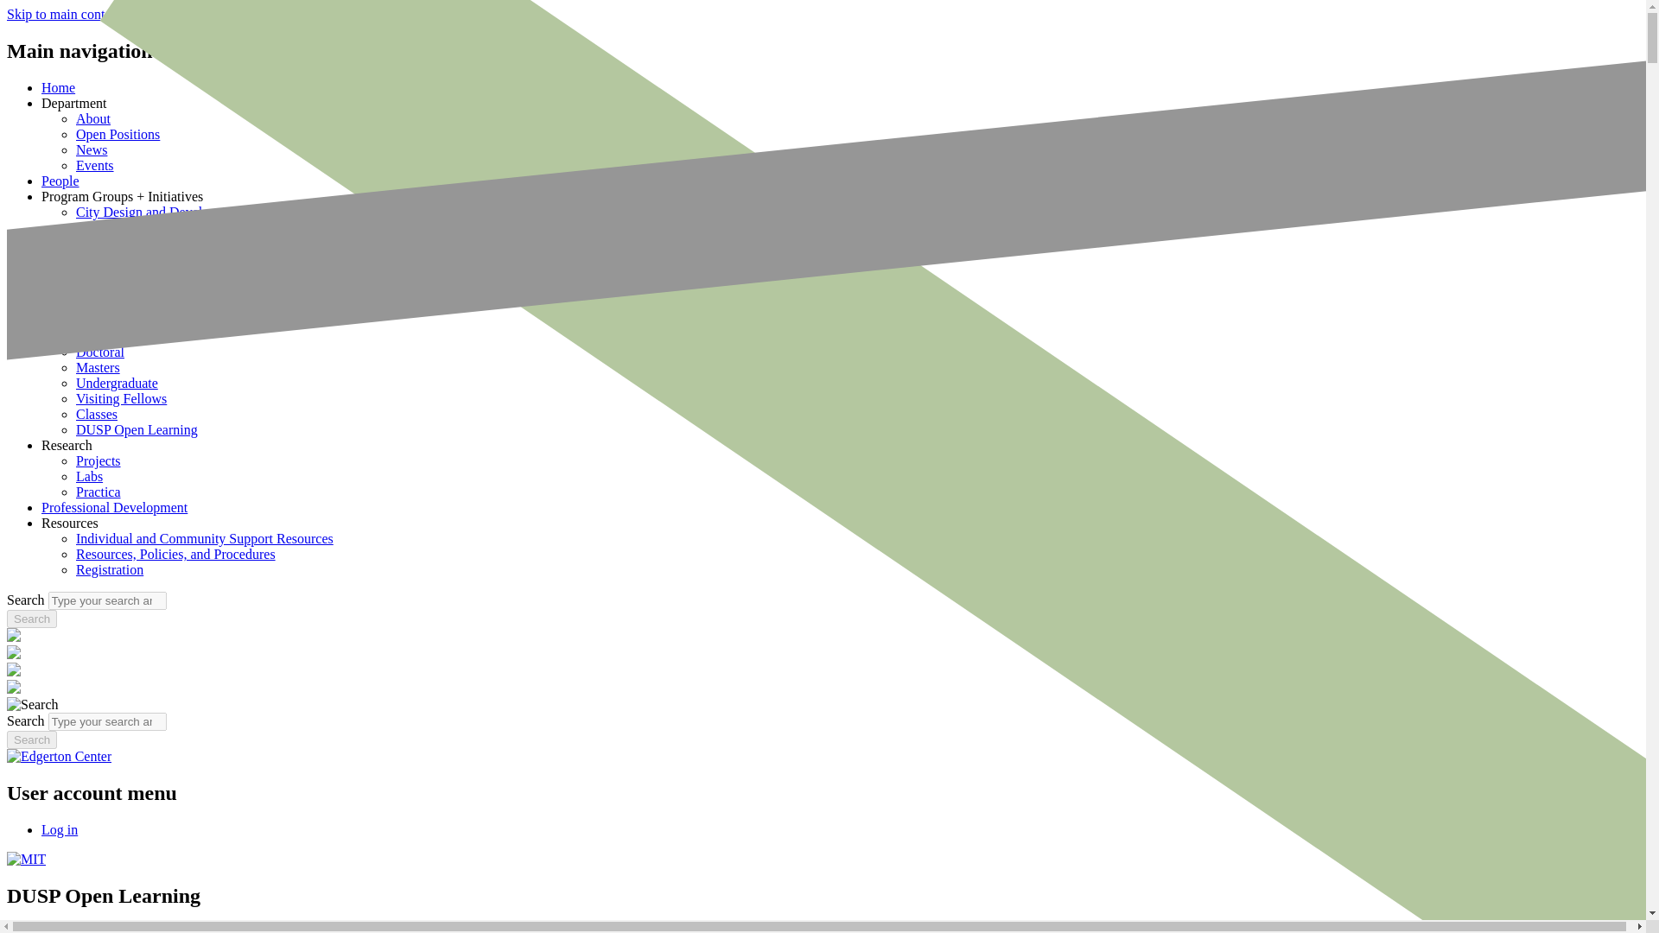  Describe the element at coordinates (150, 257) in the screenshot. I see `International Development` at that location.